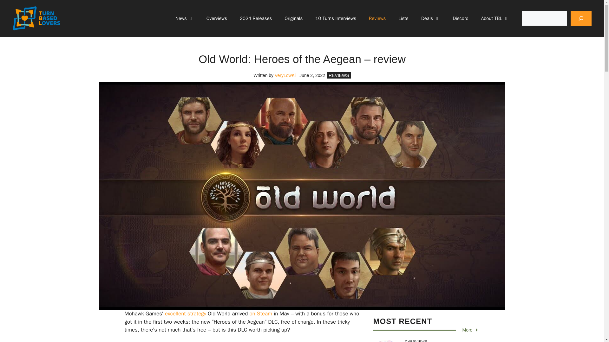 The height and width of the screenshot is (342, 609). What do you see at coordinates (256, 18) in the screenshot?
I see `2024 Releases` at bounding box center [256, 18].